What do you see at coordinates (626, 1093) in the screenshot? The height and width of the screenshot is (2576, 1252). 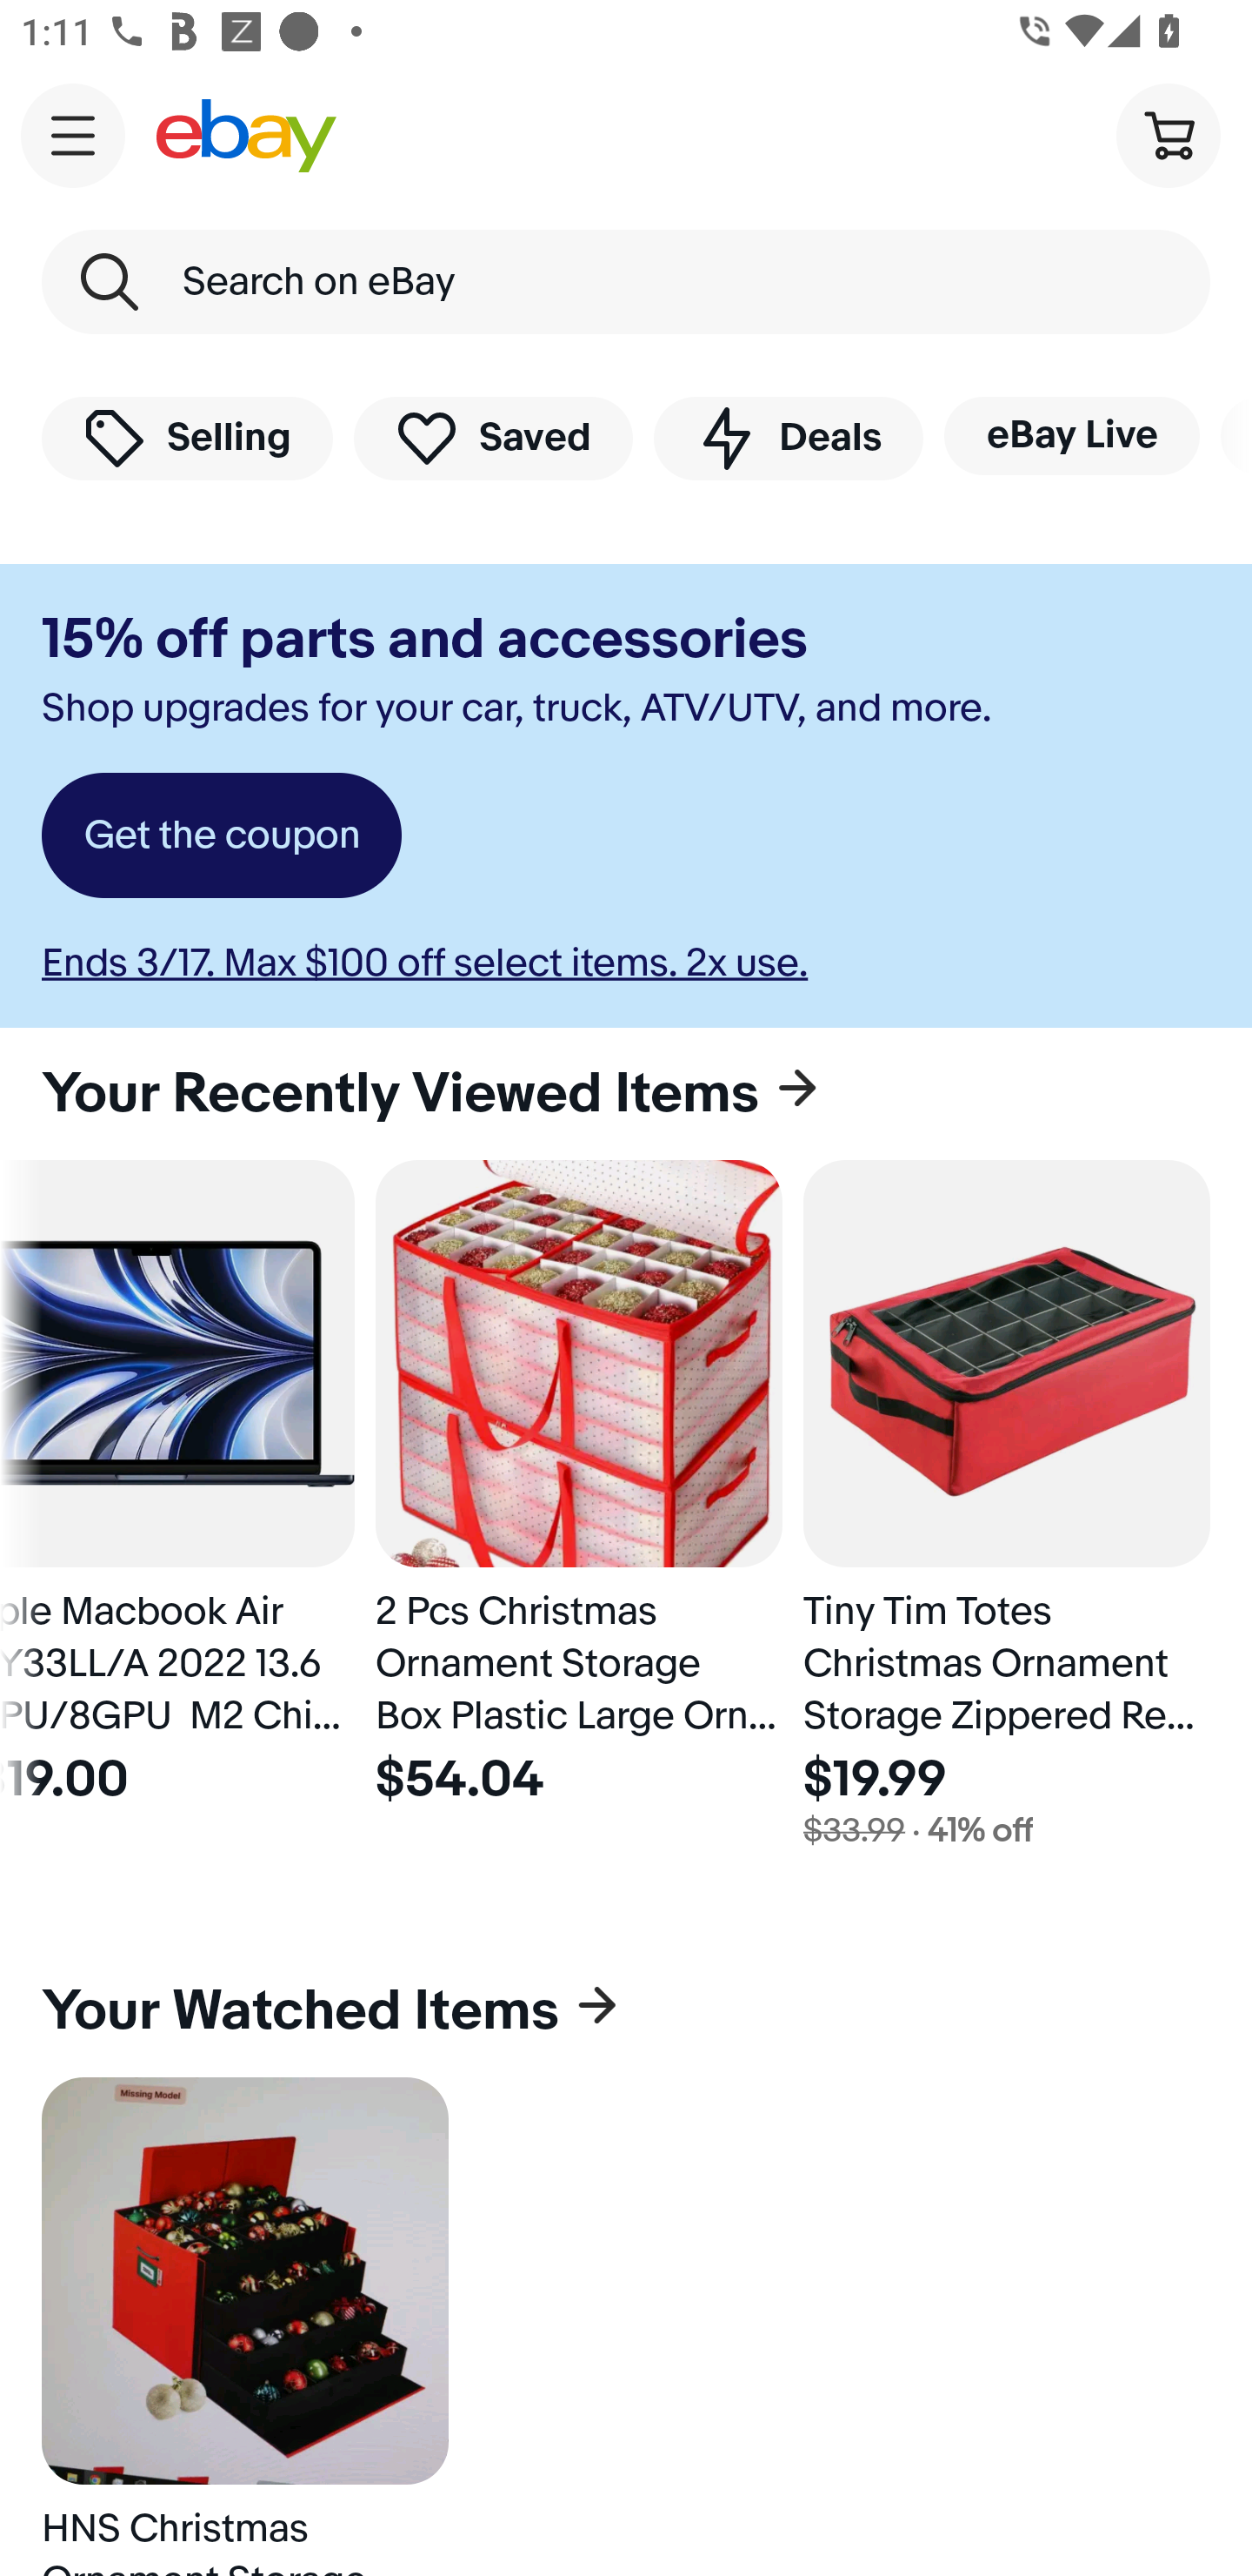 I see `Your Recently Viewed Items  ` at bounding box center [626, 1093].